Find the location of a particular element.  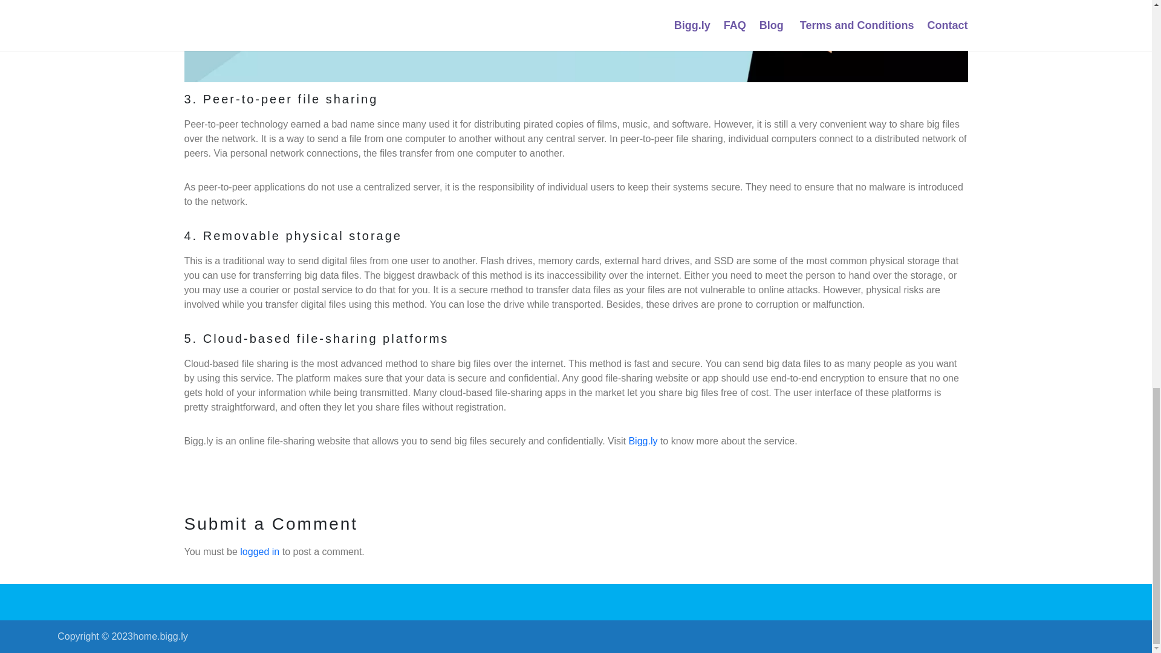

Bigg.ly is located at coordinates (642, 441).